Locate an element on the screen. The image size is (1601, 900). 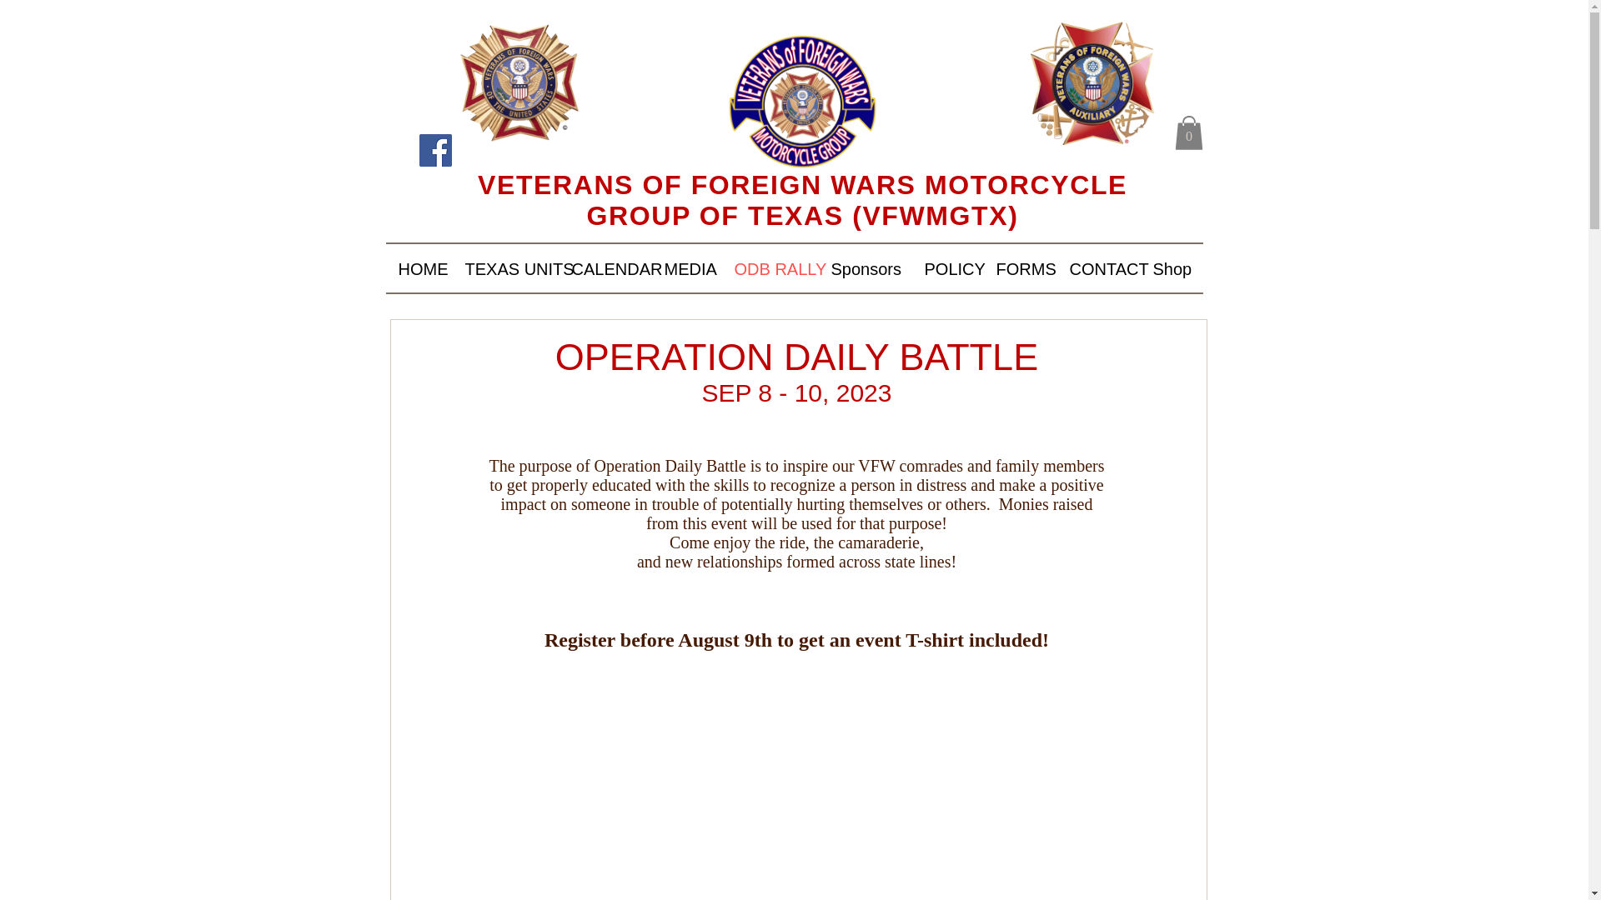
HOME is located at coordinates (419, 269).